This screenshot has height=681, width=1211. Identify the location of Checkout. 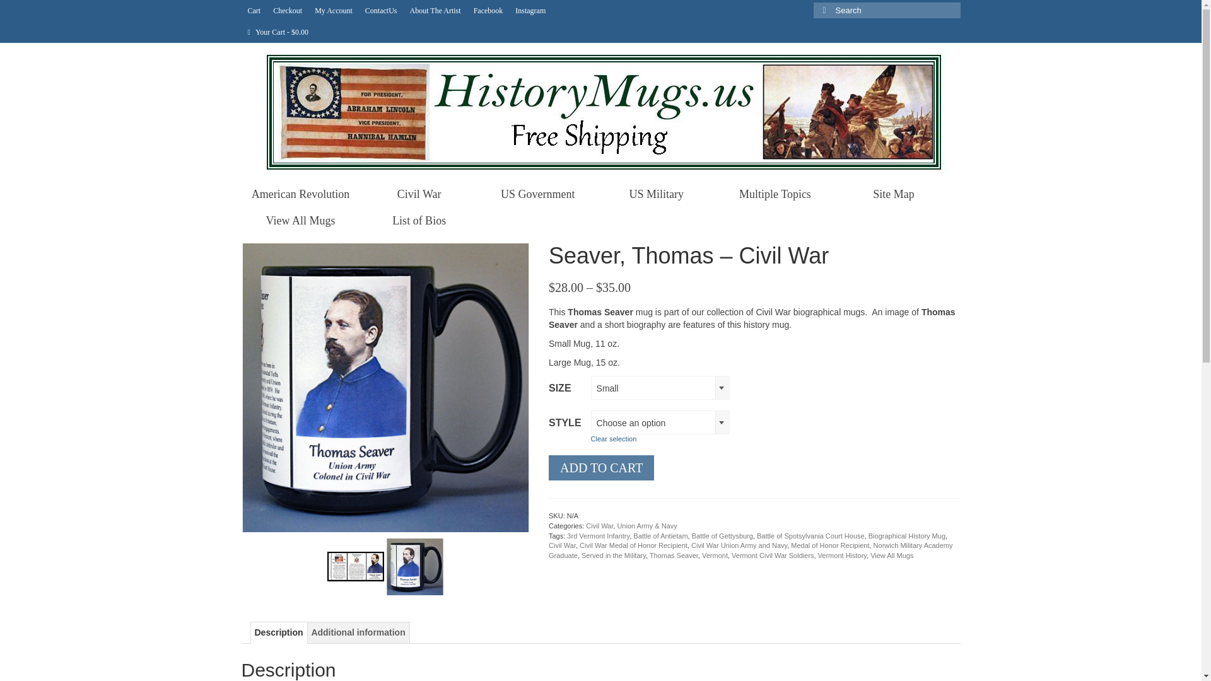
(288, 10).